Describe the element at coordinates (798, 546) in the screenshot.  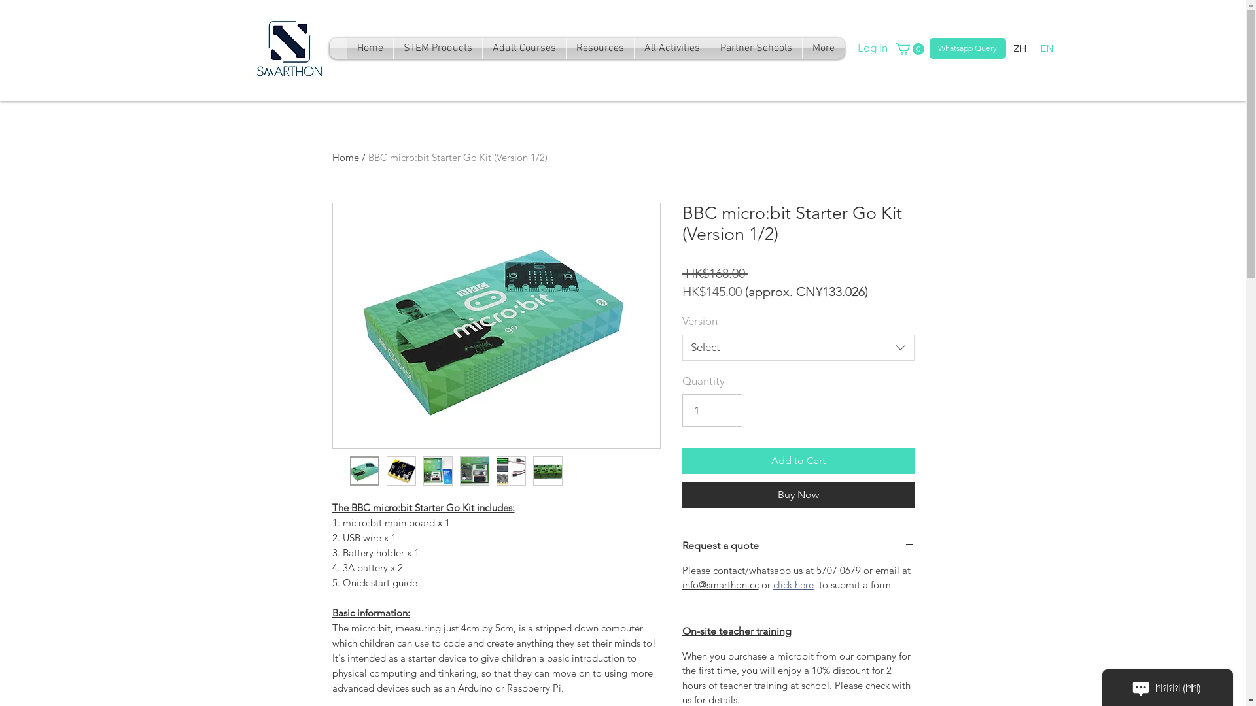
I see `Request a quote` at that location.